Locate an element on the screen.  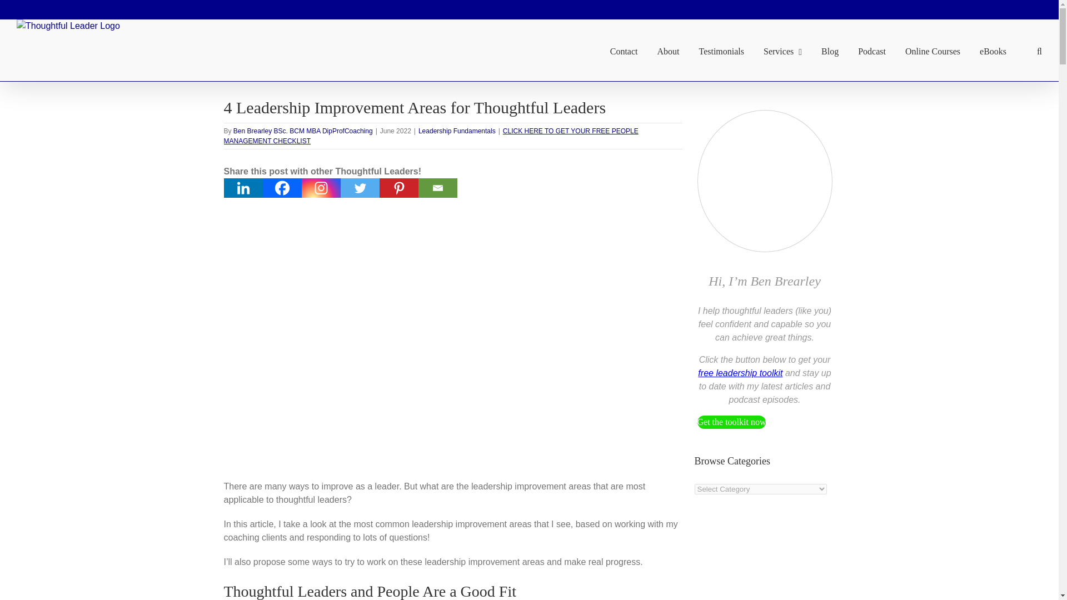
Linkedin is located at coordinates (242, 188).